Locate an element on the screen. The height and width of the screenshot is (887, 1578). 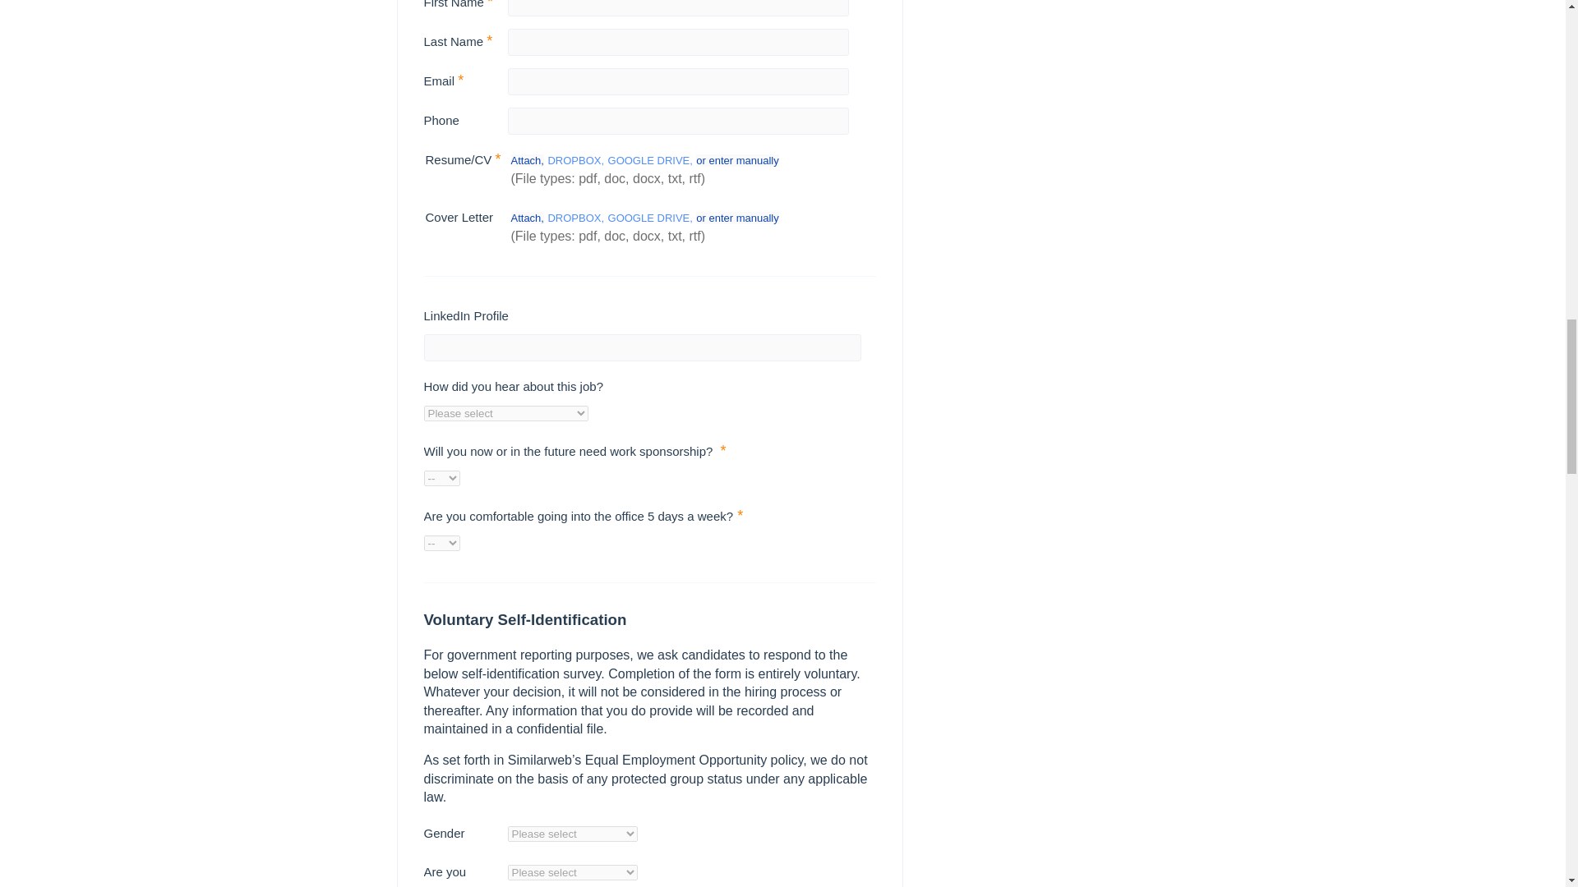
GOOGLE DRIVE is located at coordinates (649, 160).